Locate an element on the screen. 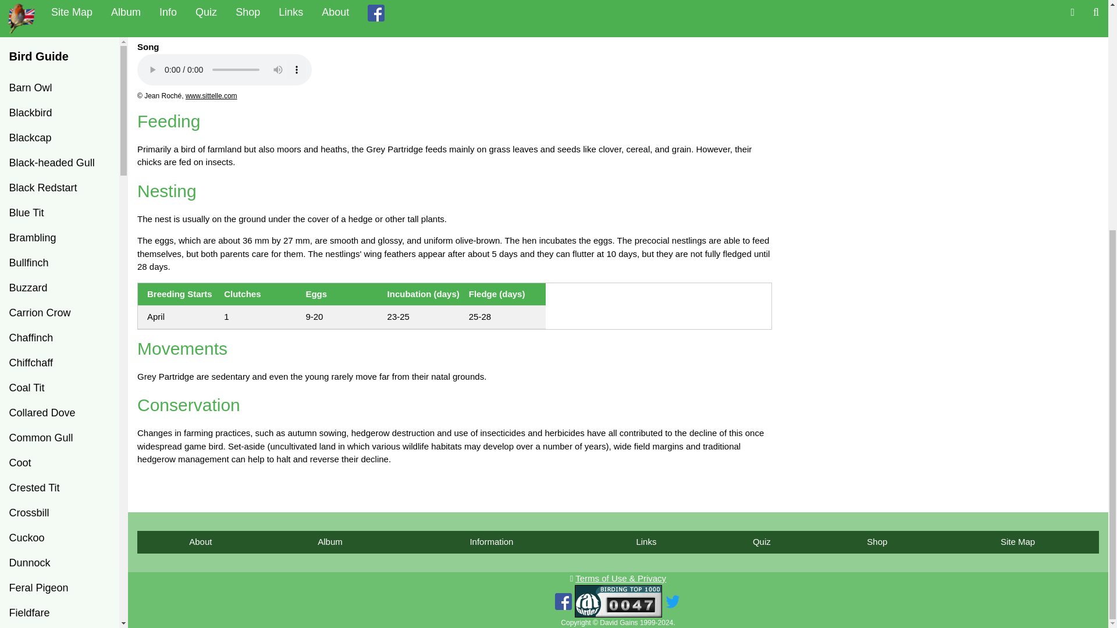 This screenshot has height=628, width=1117. Visit us on twitter is located at coordinates (673, 601).